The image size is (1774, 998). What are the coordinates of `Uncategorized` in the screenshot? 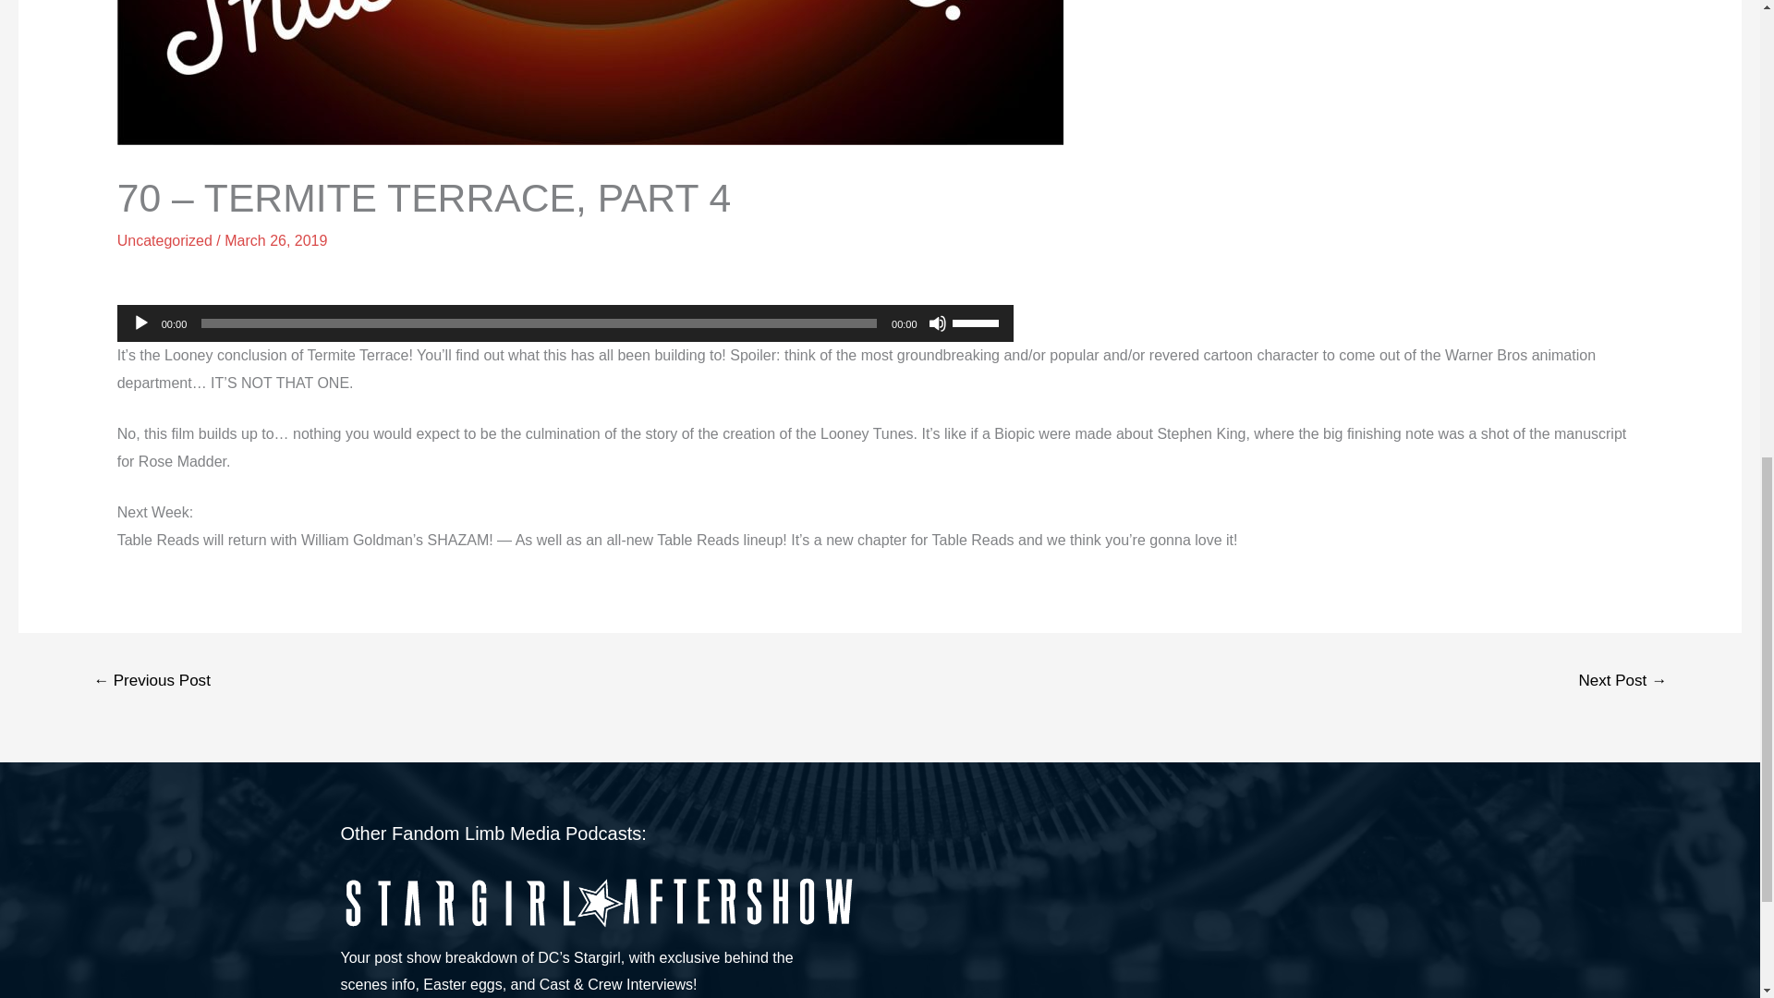 It's located at (164, 240).